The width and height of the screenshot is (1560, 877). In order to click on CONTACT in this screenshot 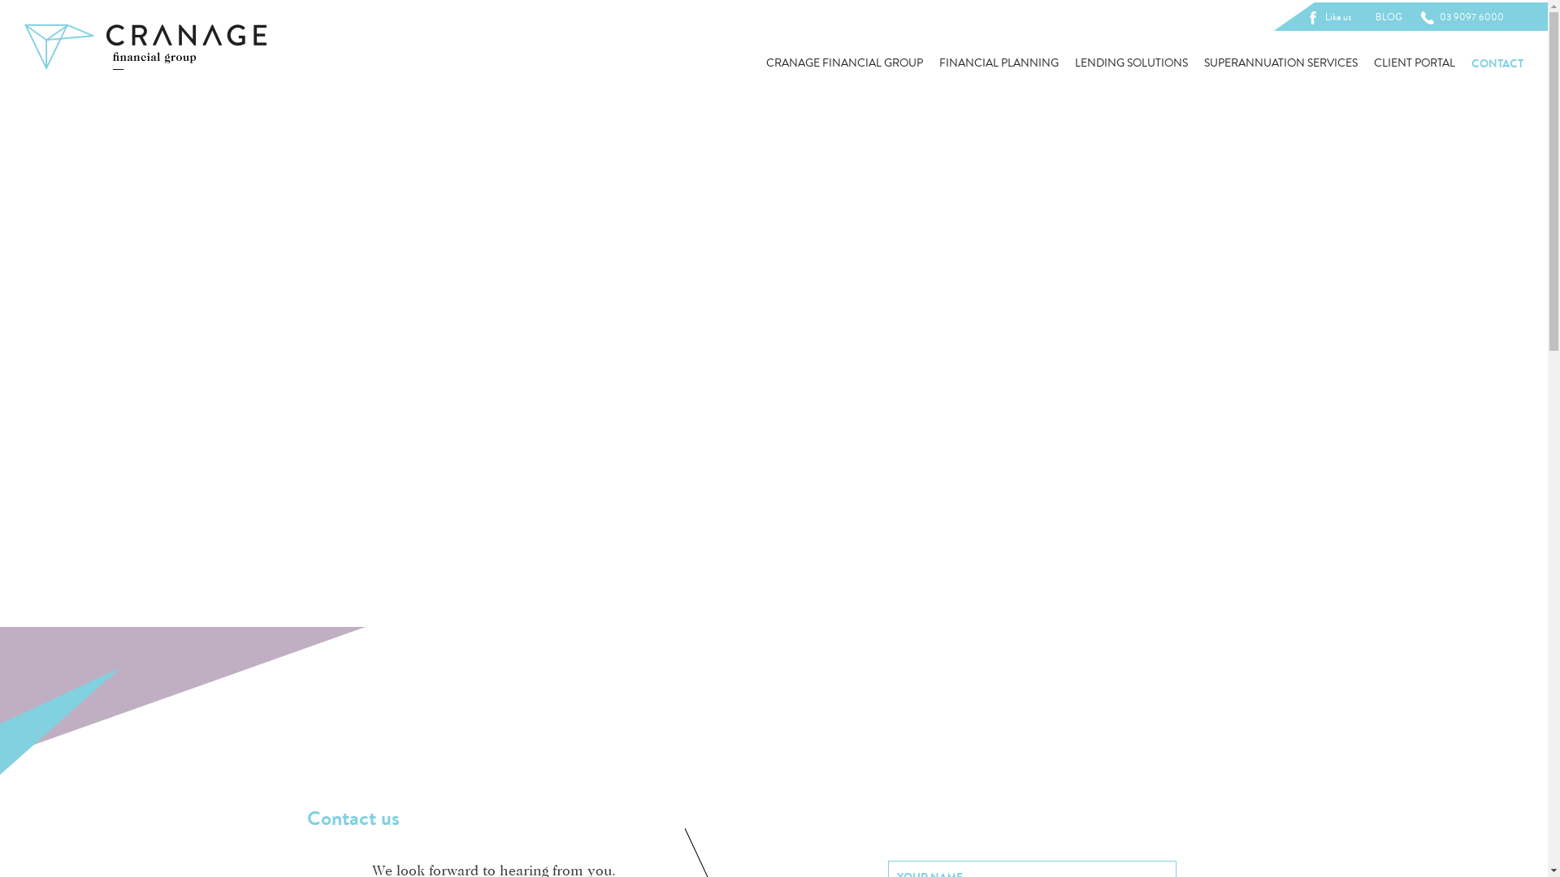, I will do `click(1497, 63)`.